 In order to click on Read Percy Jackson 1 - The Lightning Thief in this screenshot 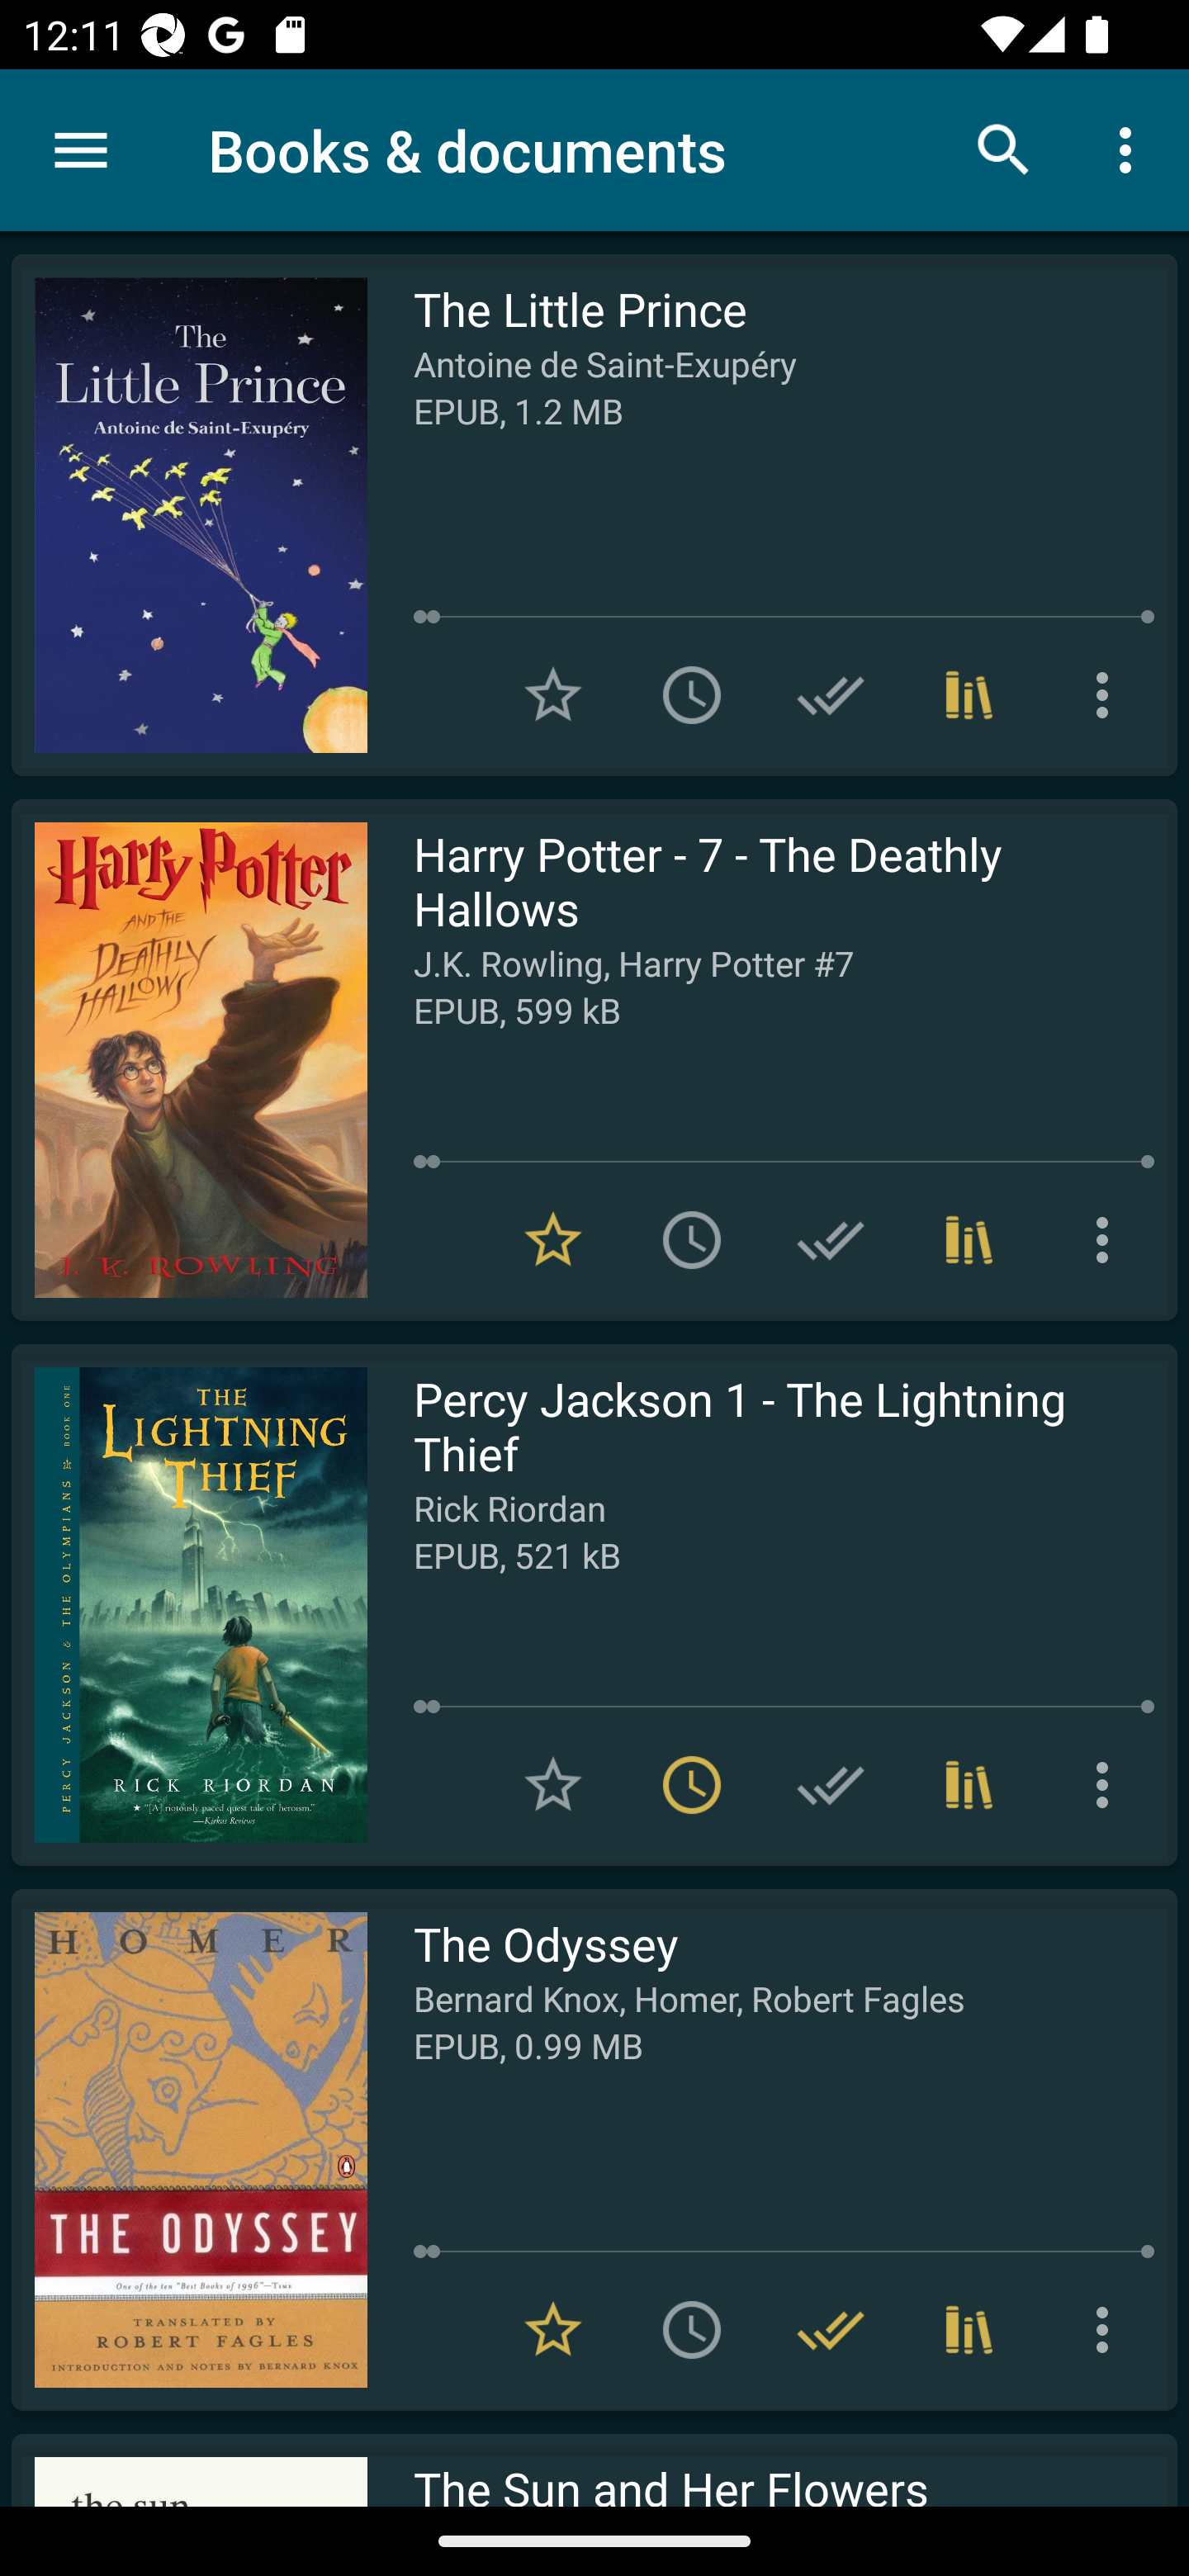, I will do `click(189, 1604)`.